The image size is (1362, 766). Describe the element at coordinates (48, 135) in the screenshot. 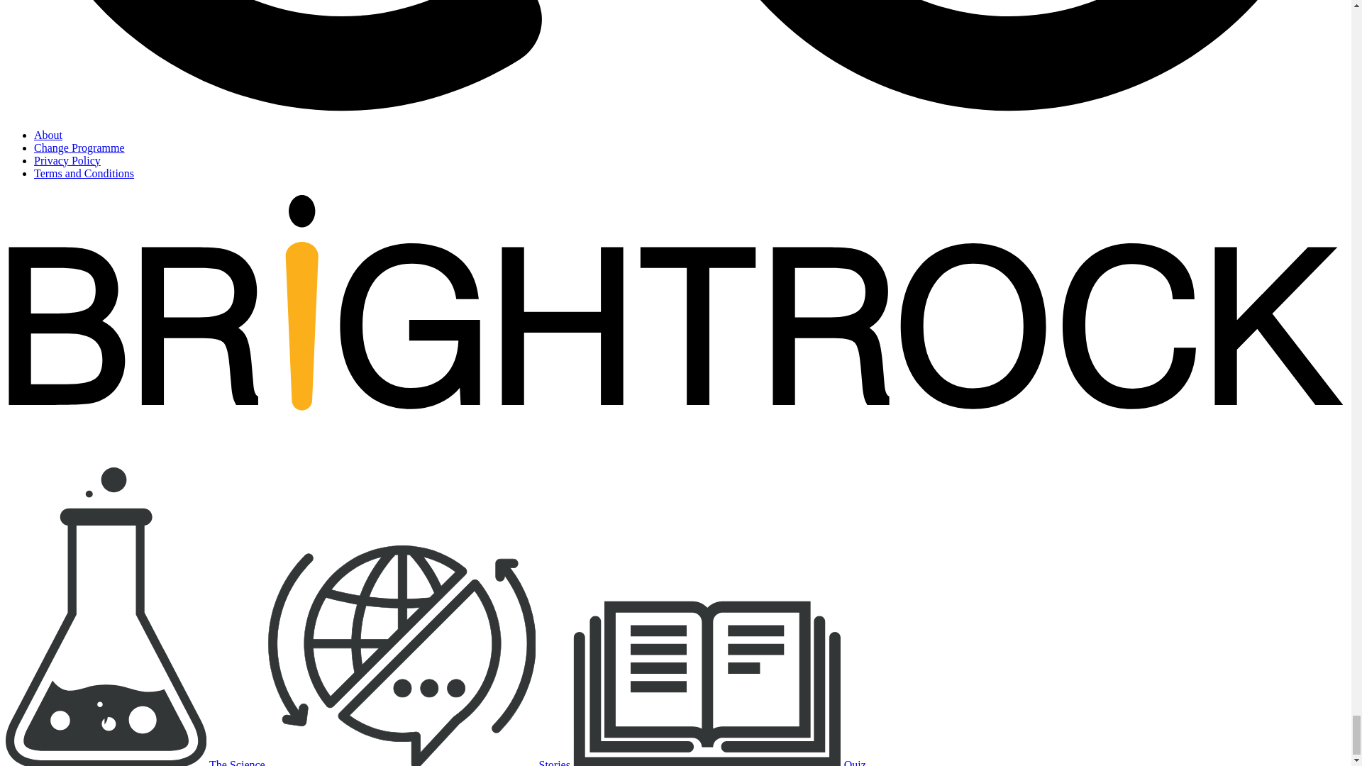

I see `About` at that location.